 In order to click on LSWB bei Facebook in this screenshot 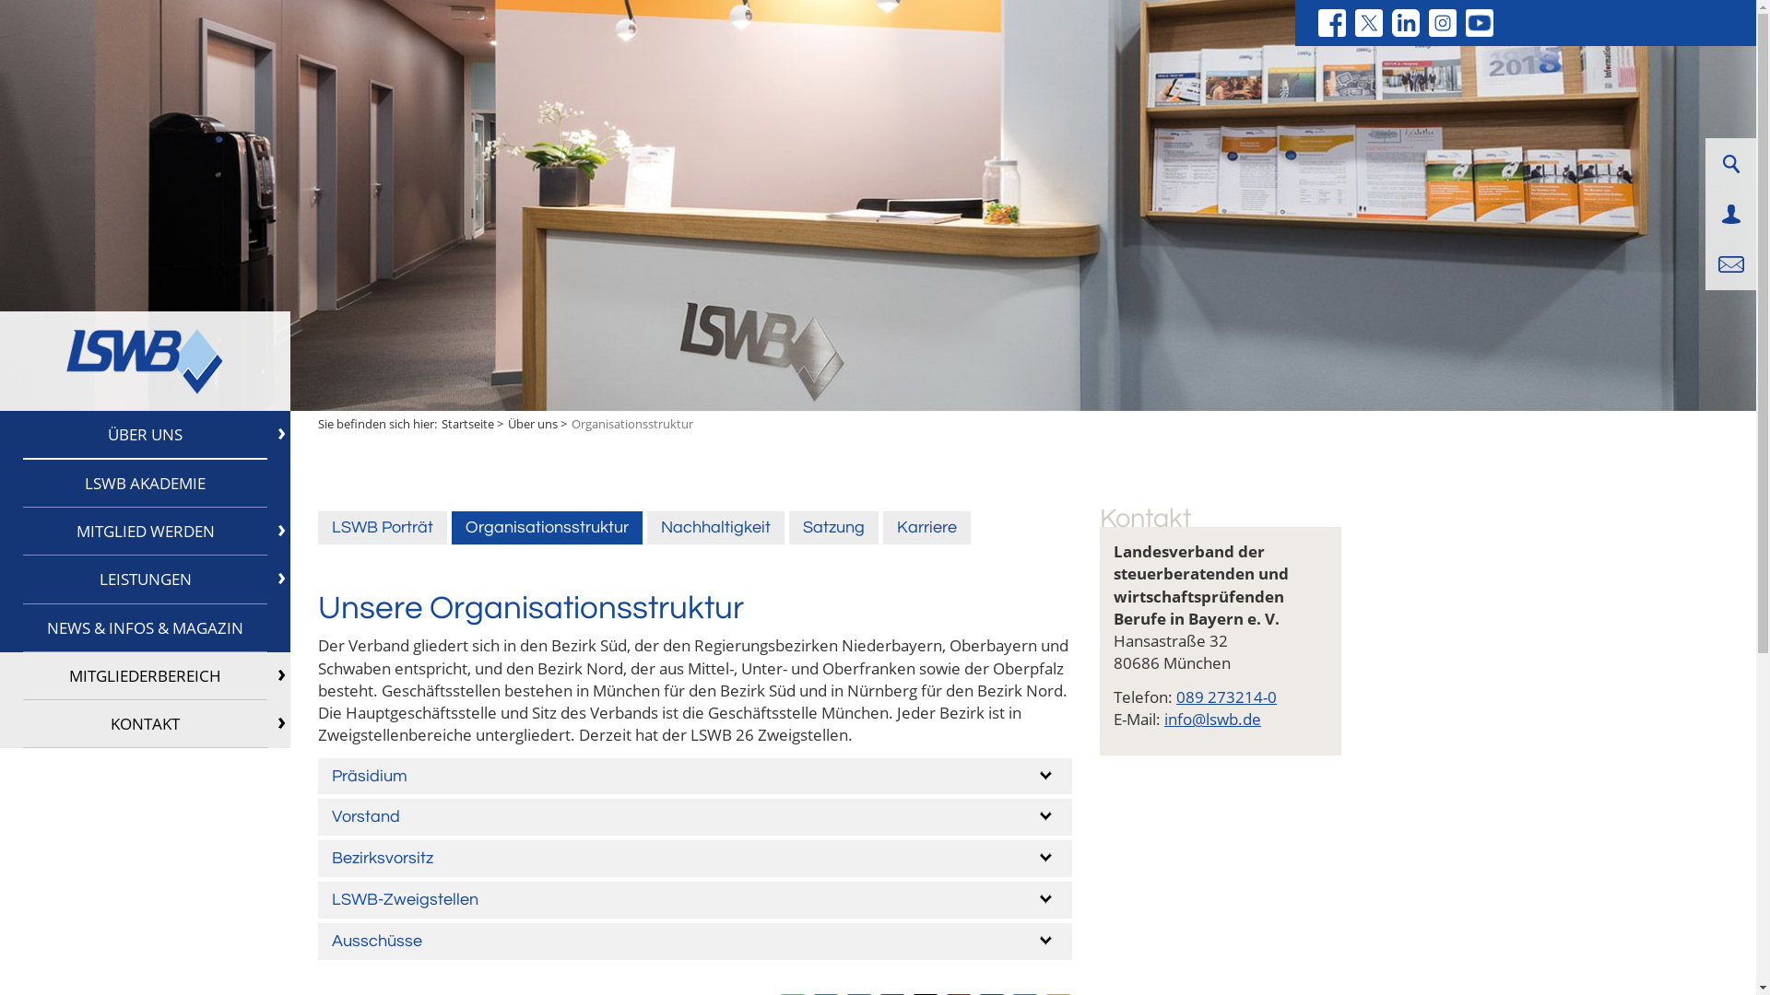, I will do `click(1332, 23)`.